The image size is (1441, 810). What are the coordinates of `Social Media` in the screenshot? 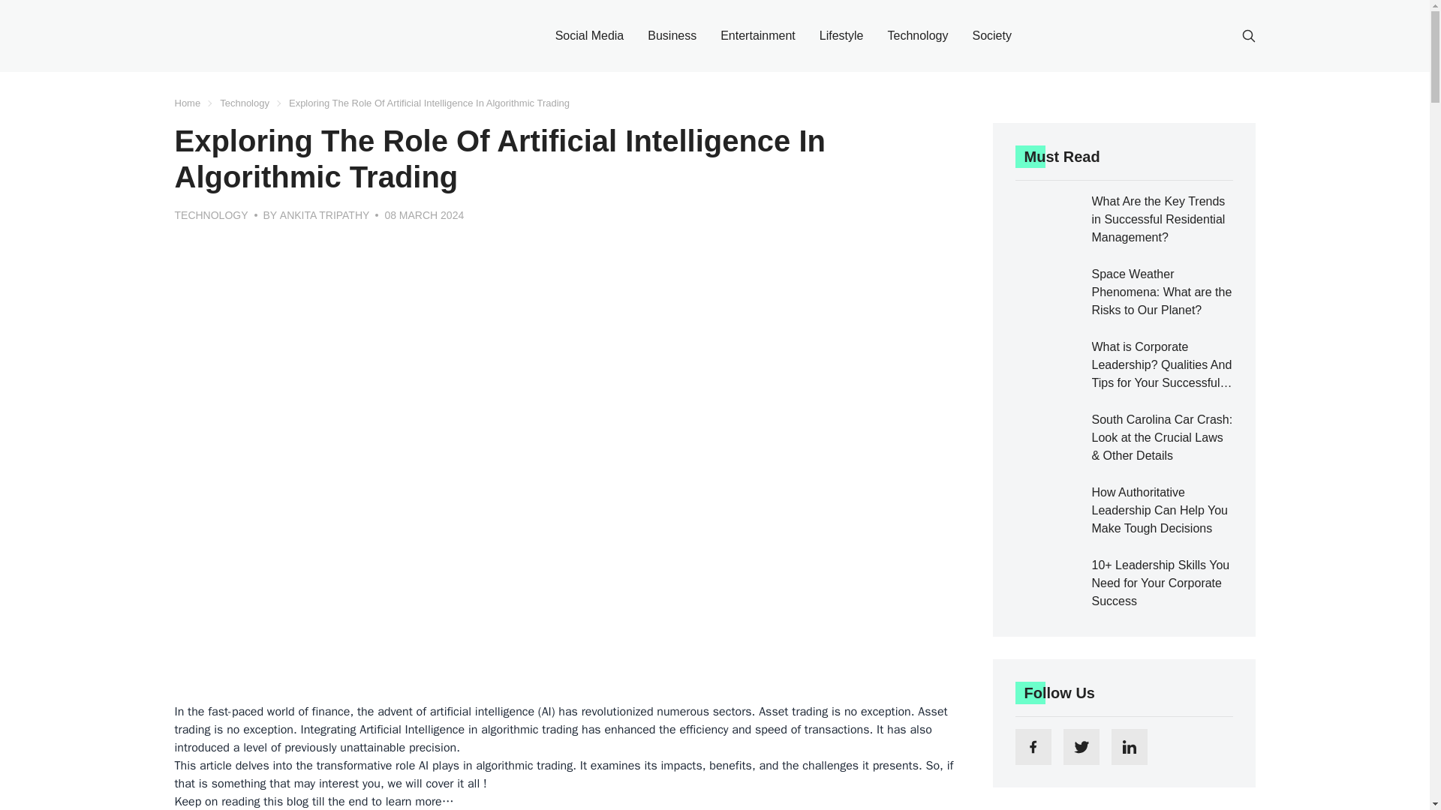 It's located at (589, 36).